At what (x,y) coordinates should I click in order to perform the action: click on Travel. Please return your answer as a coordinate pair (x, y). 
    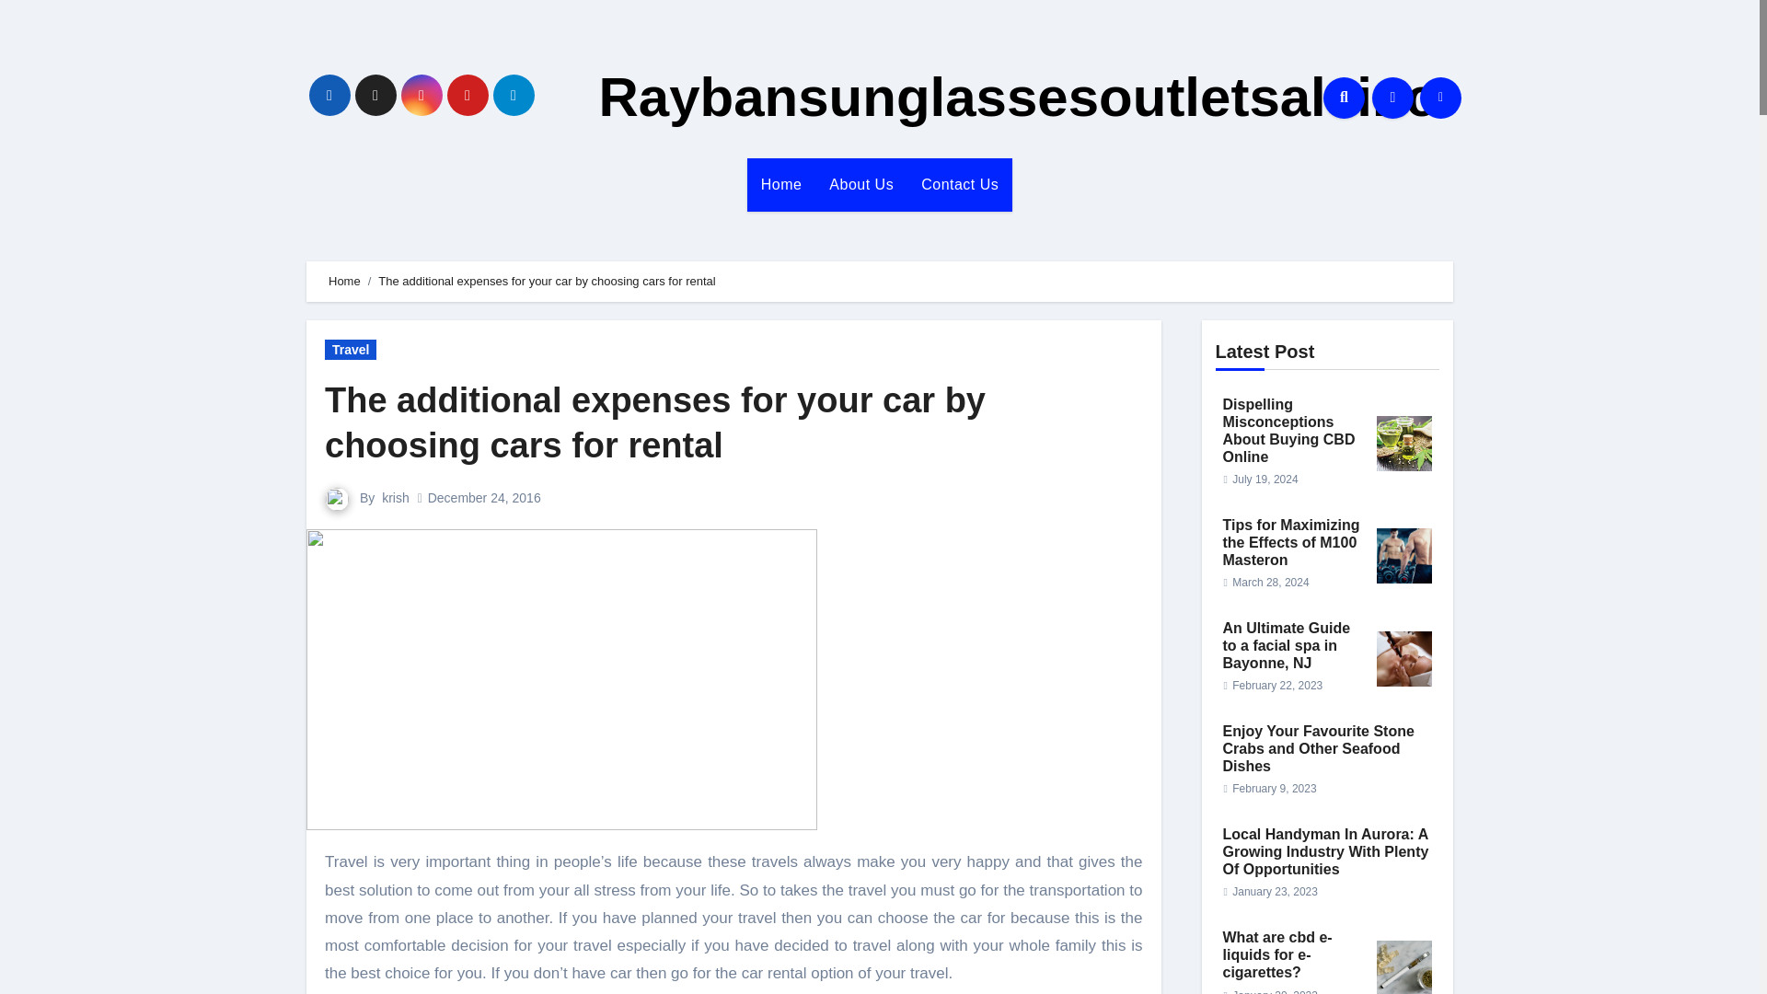
    Looking at the image, I should click on (350, 350).